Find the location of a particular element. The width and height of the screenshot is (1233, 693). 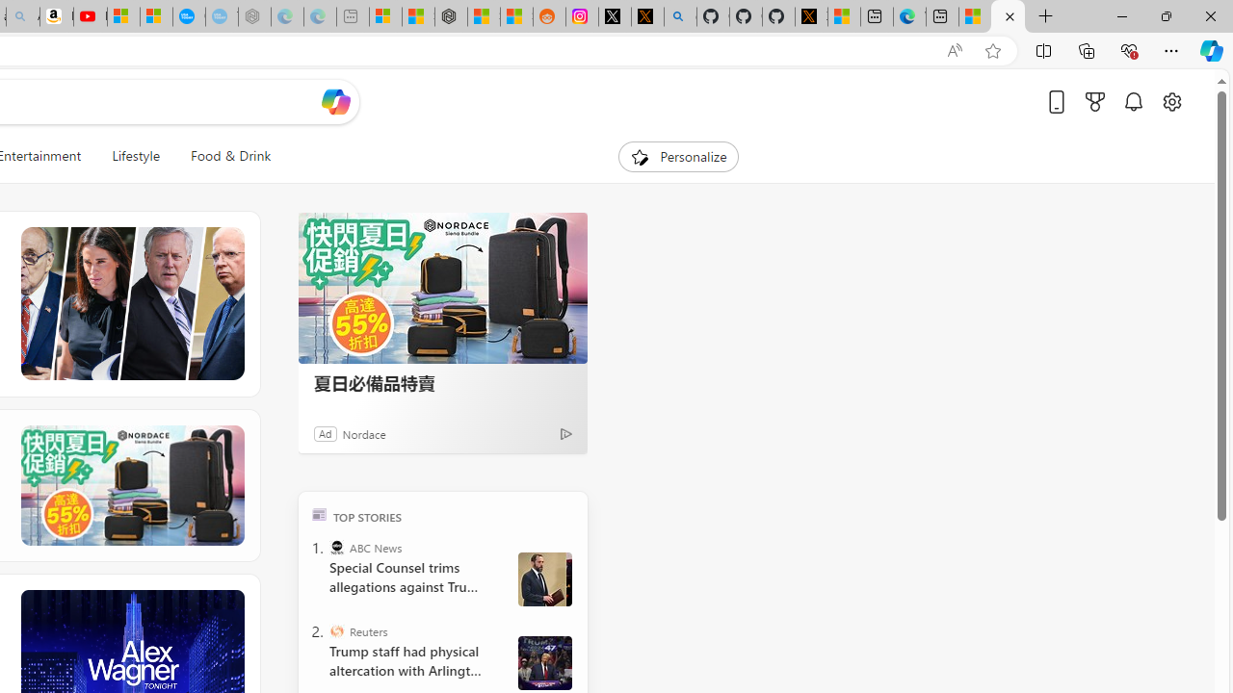

Shanghai, China Weather trends | Microsoft Weather is located at coordinates (516, 17).